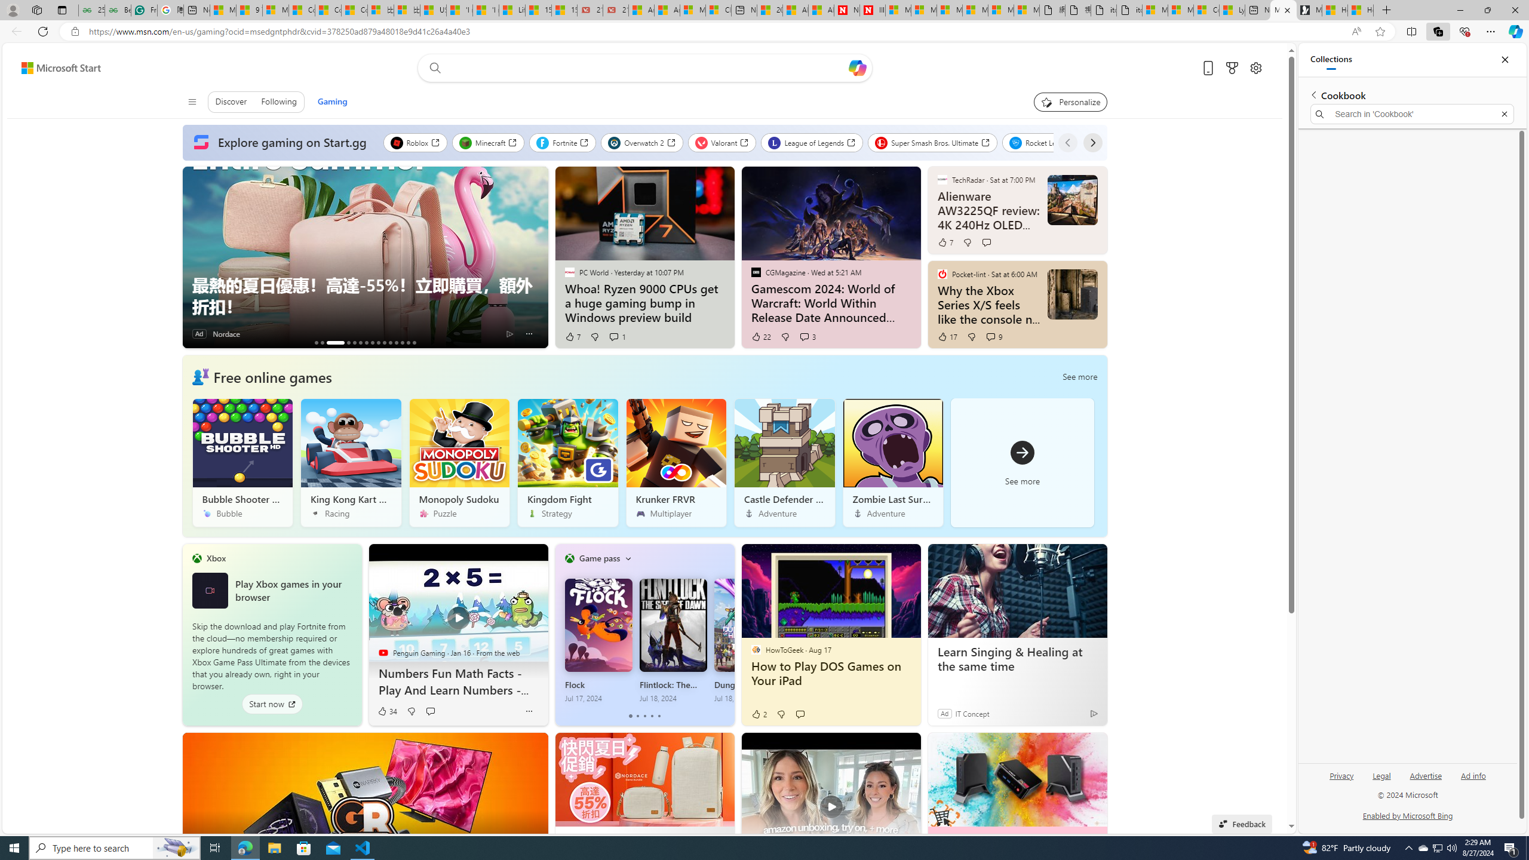 This screenshot has width=1529, height=860. What do you see at coordinates (718, 10) in the screenshot?
I see `Cloud Computing Services | Microsoft Azure` at bounding box center [718, 10].